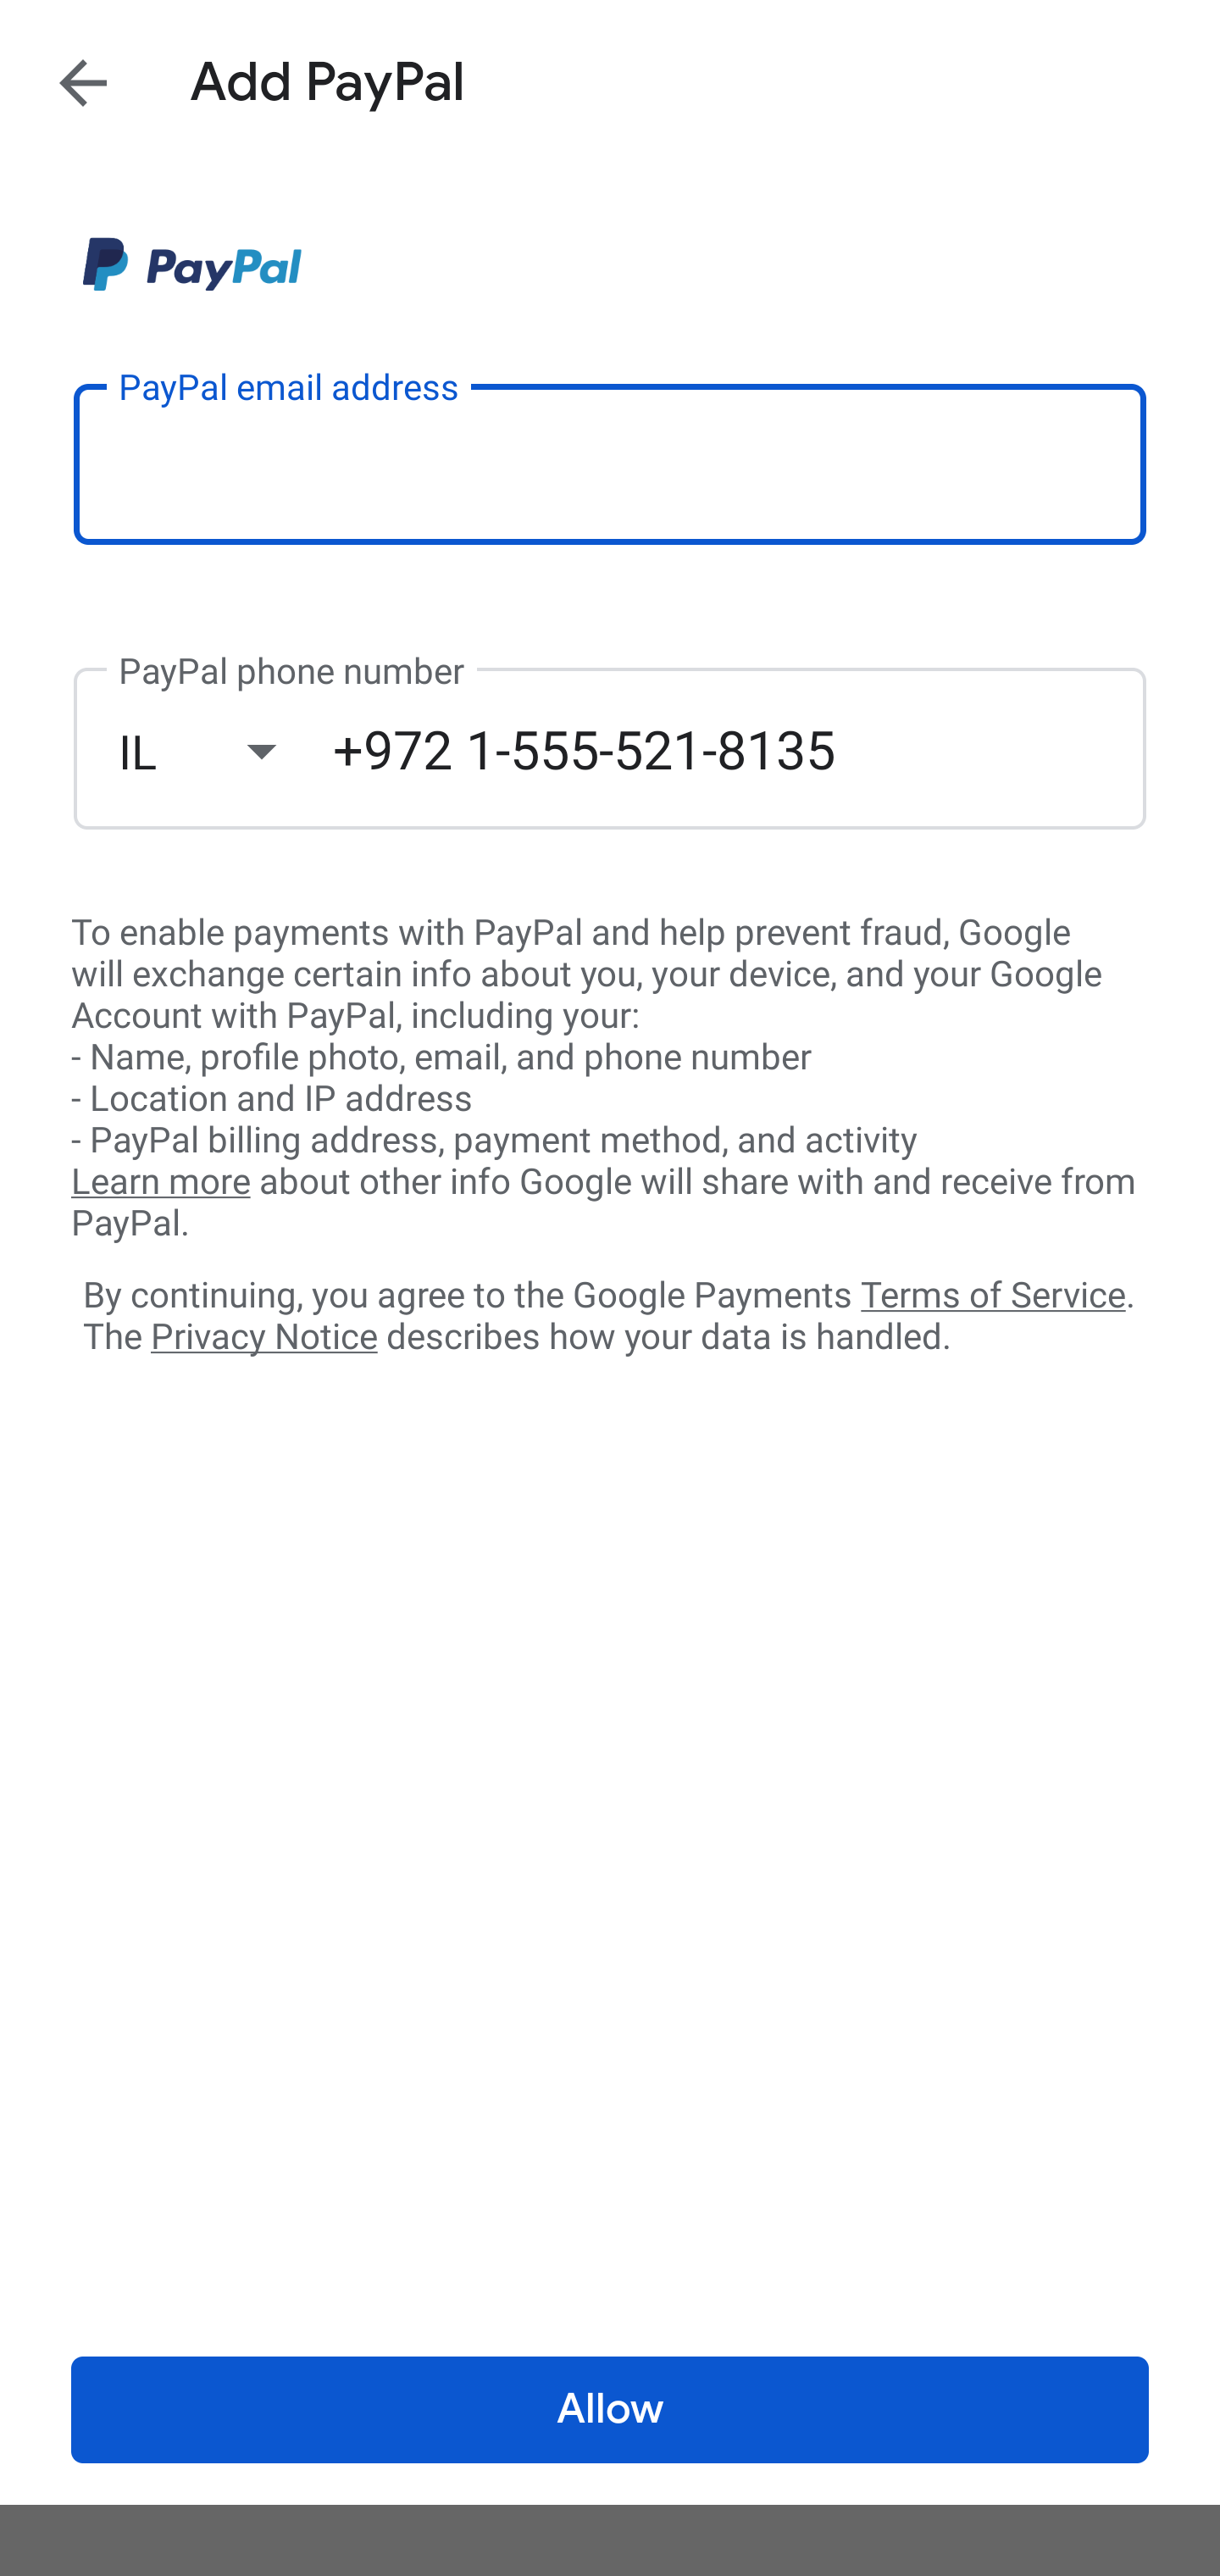 The width and height of the screenshot is (1220, 2576). What do you see at coordinates (160, 1182) in the screenshot?
I see `Learn more` at bounding box center [160, 1182].